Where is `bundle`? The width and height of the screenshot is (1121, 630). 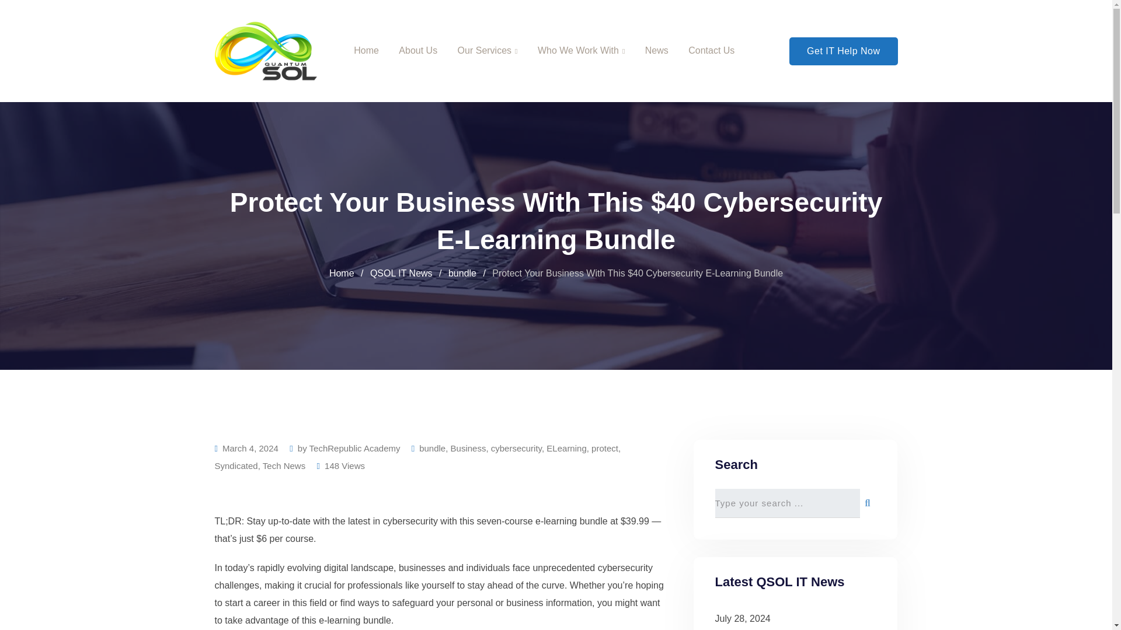
bundle is located at coordinates (432, 448).